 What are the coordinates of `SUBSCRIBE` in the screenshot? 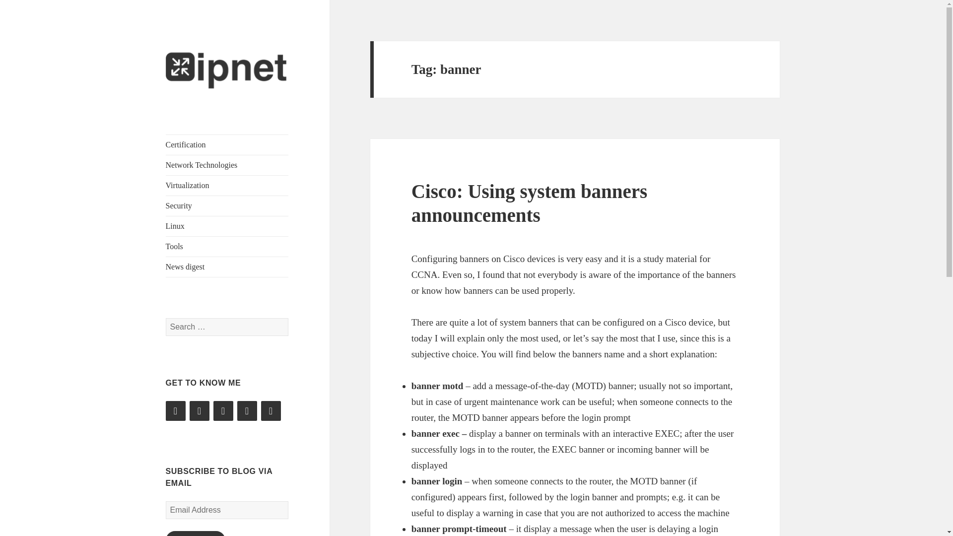 It's located at (196, 534).